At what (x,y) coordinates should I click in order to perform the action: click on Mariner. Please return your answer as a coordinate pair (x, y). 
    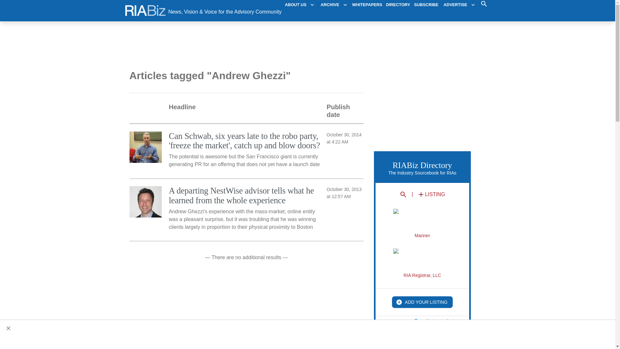
    Looking at the image, I should click on (422, 223).